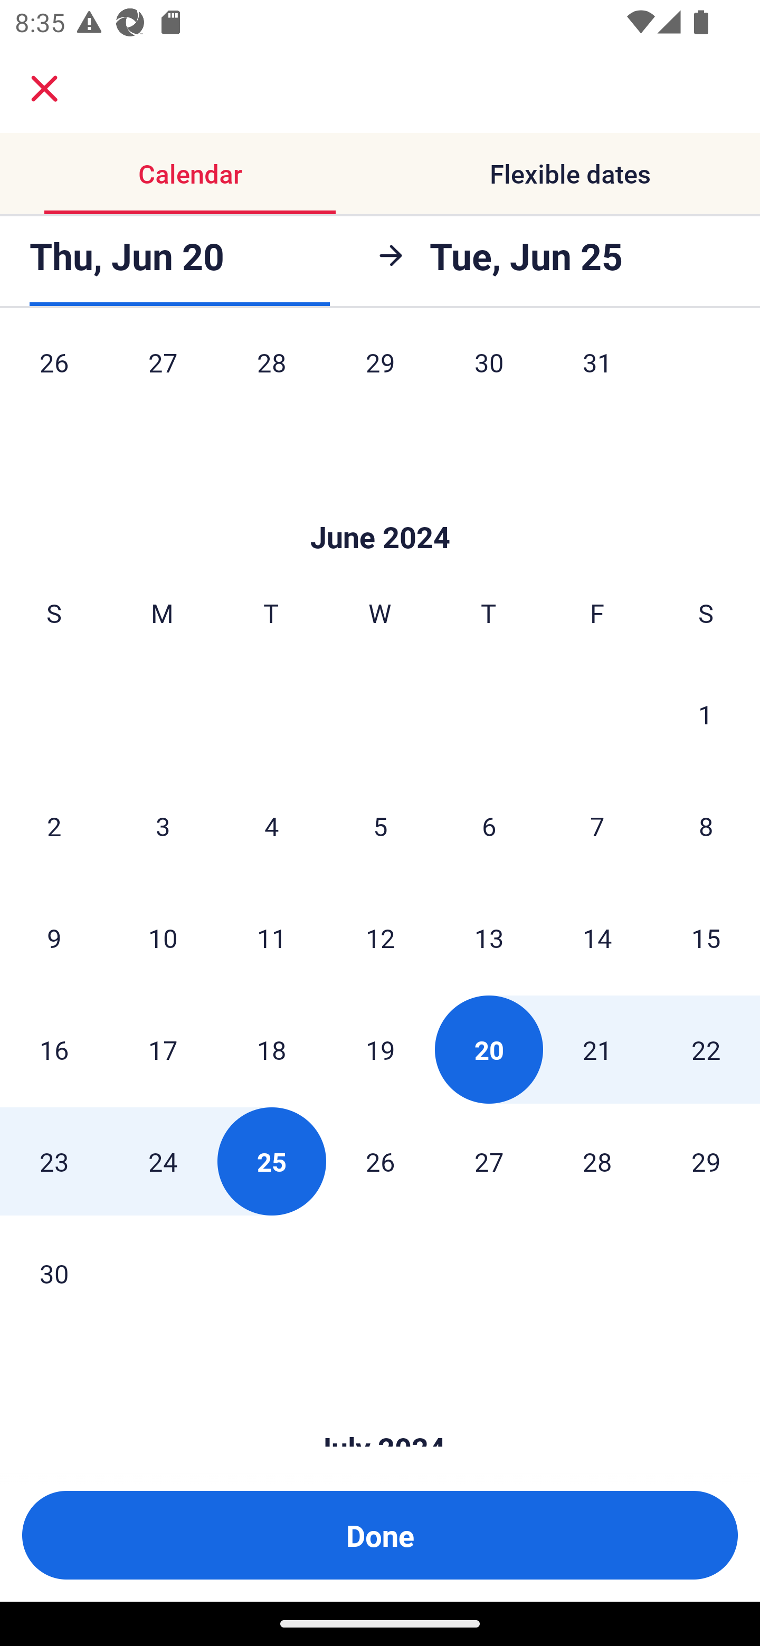  What do you see at coordinates (380, 826) in the screenshot?
I see `5 Wednesday, June 5, 2024` at bounding box center [380, 826].